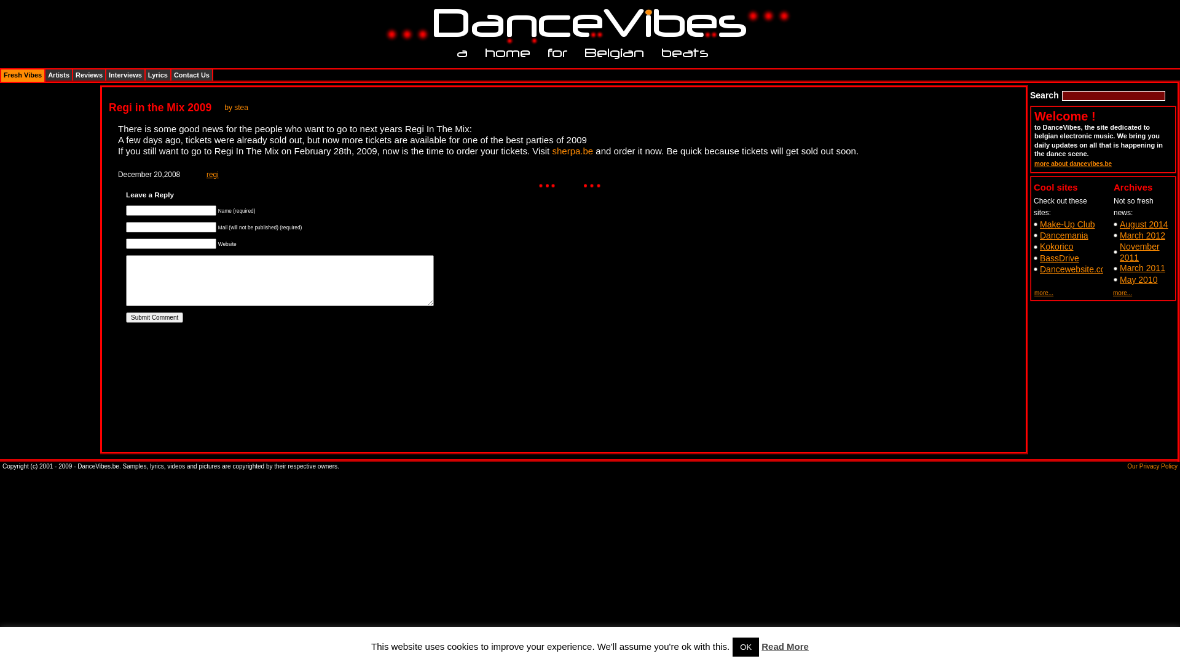  What do you see at coordinates (1076, 269) in the screenshot?
I see `Dancewebsite.com` at bounding box center [1076, 269].